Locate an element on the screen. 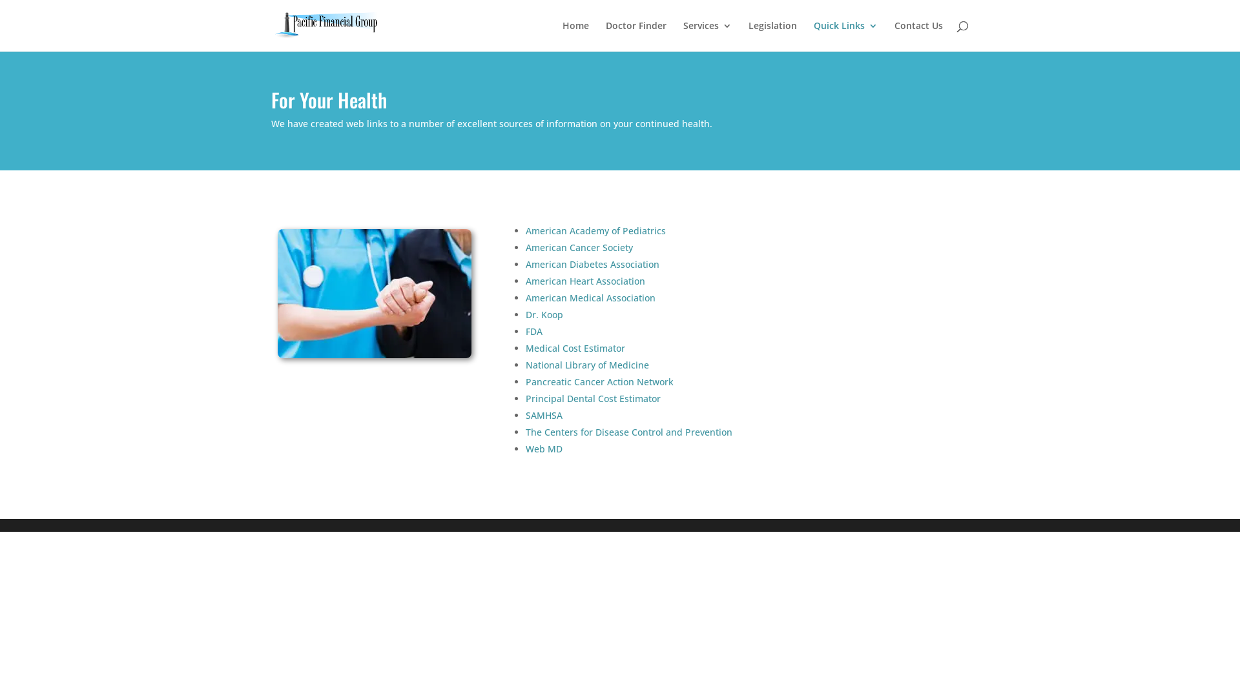  Services is located at coordinates (708, 36).